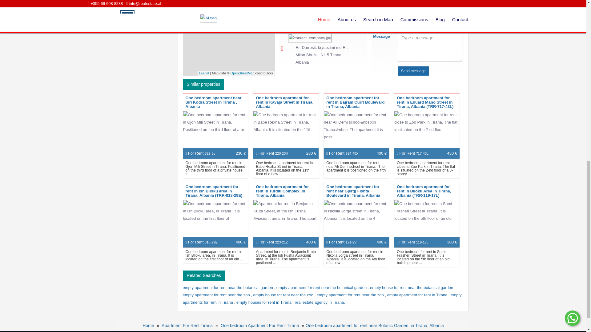 This screenshot has height=332, width=591. Describe the element at coordinates (204, 73) in the screenshot. I see `Leaflet` at that location.